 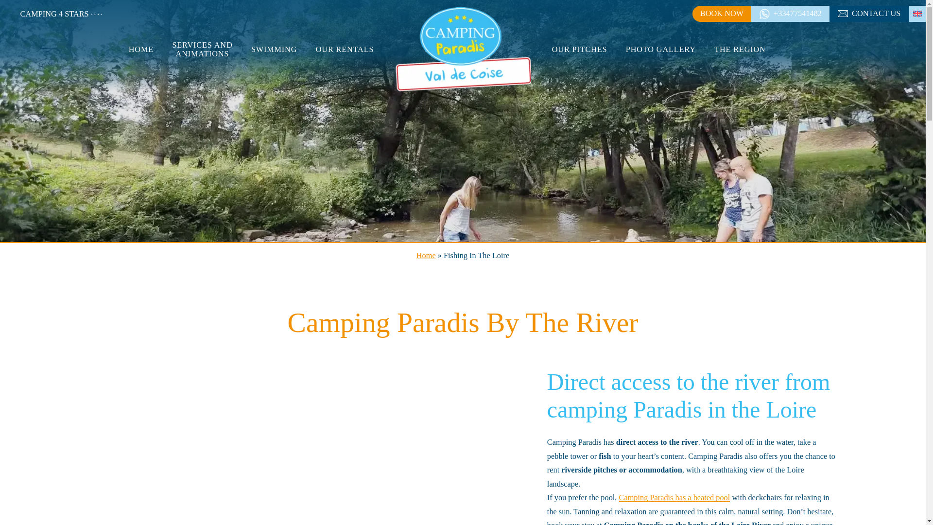 What do you see at coordinates (141, 50) in the screenshot?
I see `HOME` at bounding box center [141, 50].